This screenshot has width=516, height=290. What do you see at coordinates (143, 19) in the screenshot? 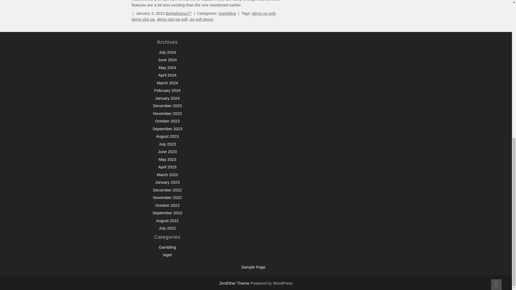
I see `demo slot pg` at bounding box center [143, 19].